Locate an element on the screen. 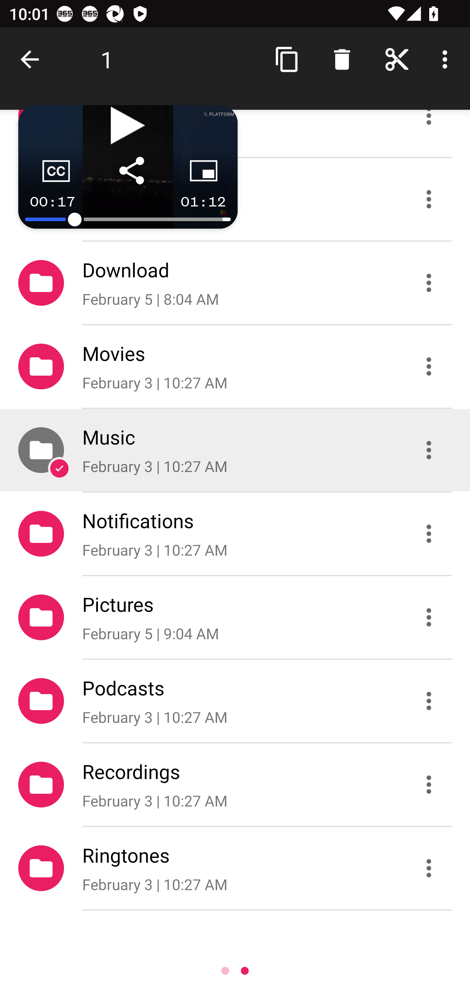  Music February 3 | 10:27 AM is located at coordinates (235, 450).